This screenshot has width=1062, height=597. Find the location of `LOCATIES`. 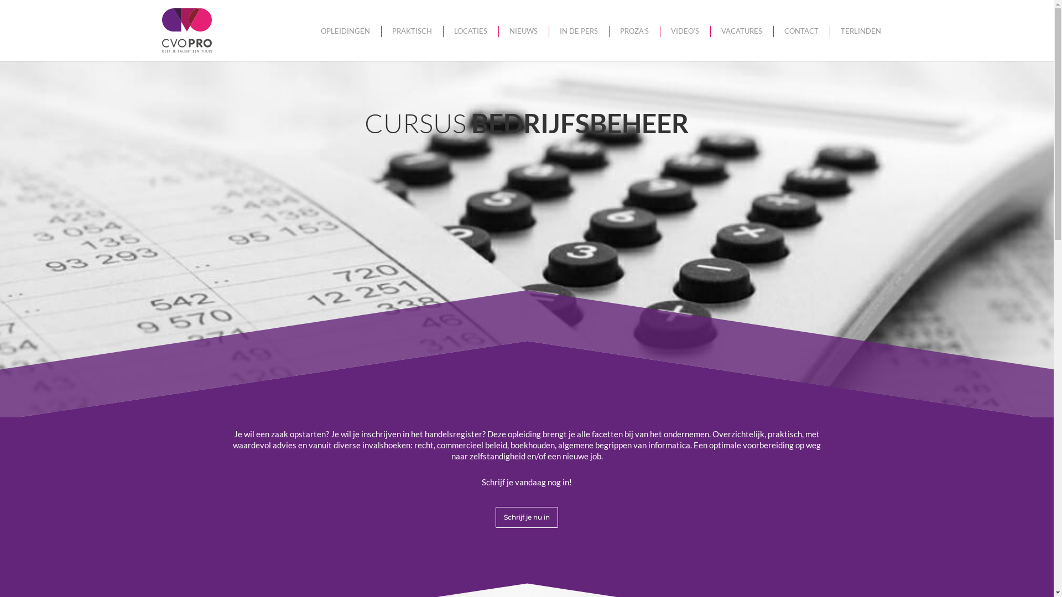

LOCATIES is located at coordinates (470, 30).